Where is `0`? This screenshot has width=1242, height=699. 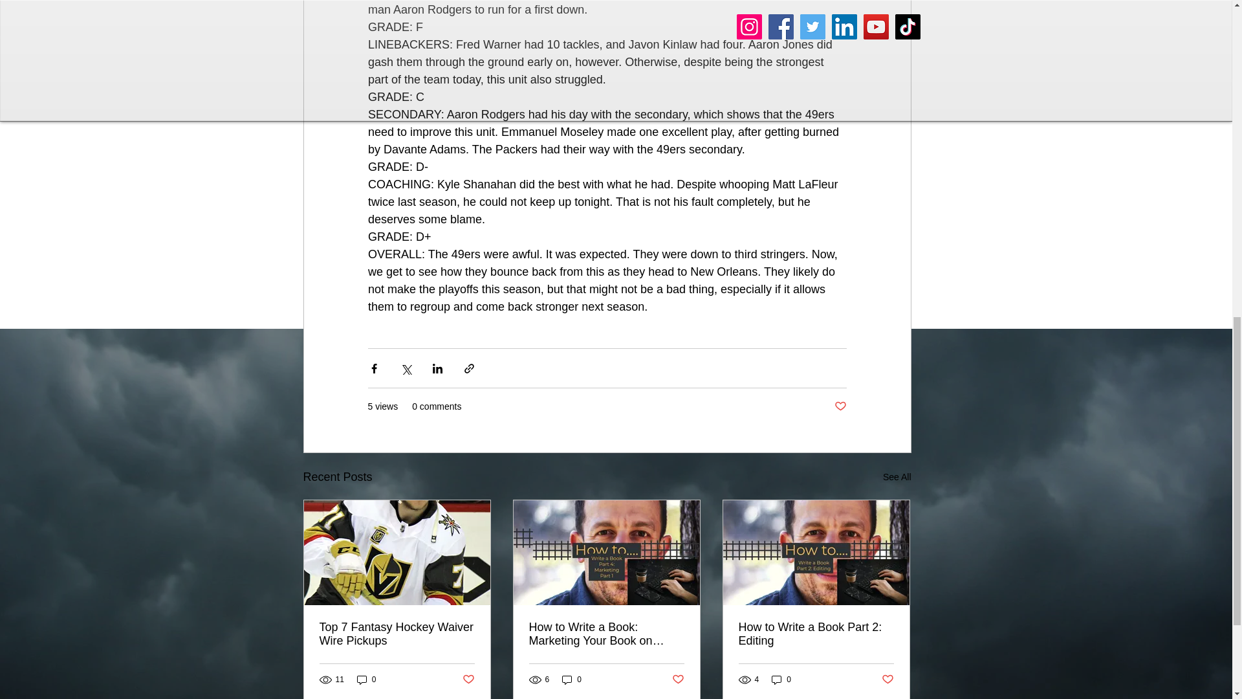 0 is located at coordinates (572, 680).